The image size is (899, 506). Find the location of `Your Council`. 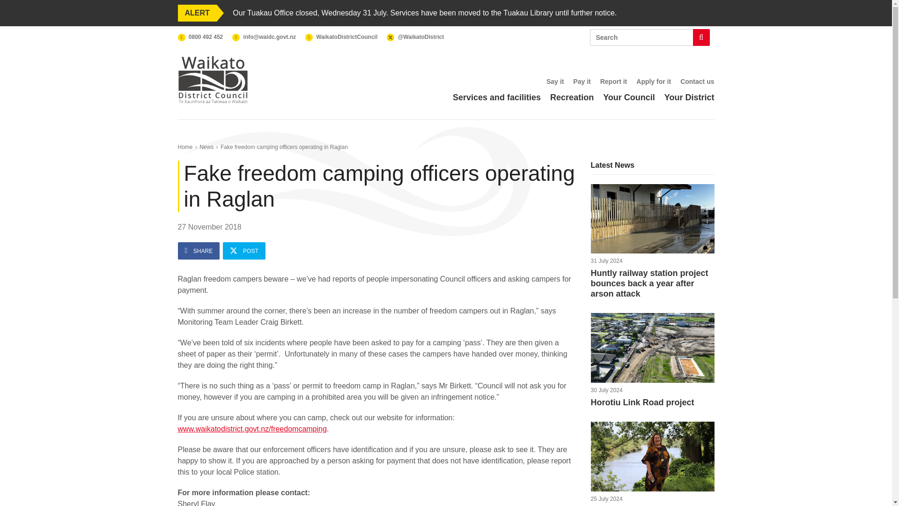

Your Council is located at coordinates (653, 219).